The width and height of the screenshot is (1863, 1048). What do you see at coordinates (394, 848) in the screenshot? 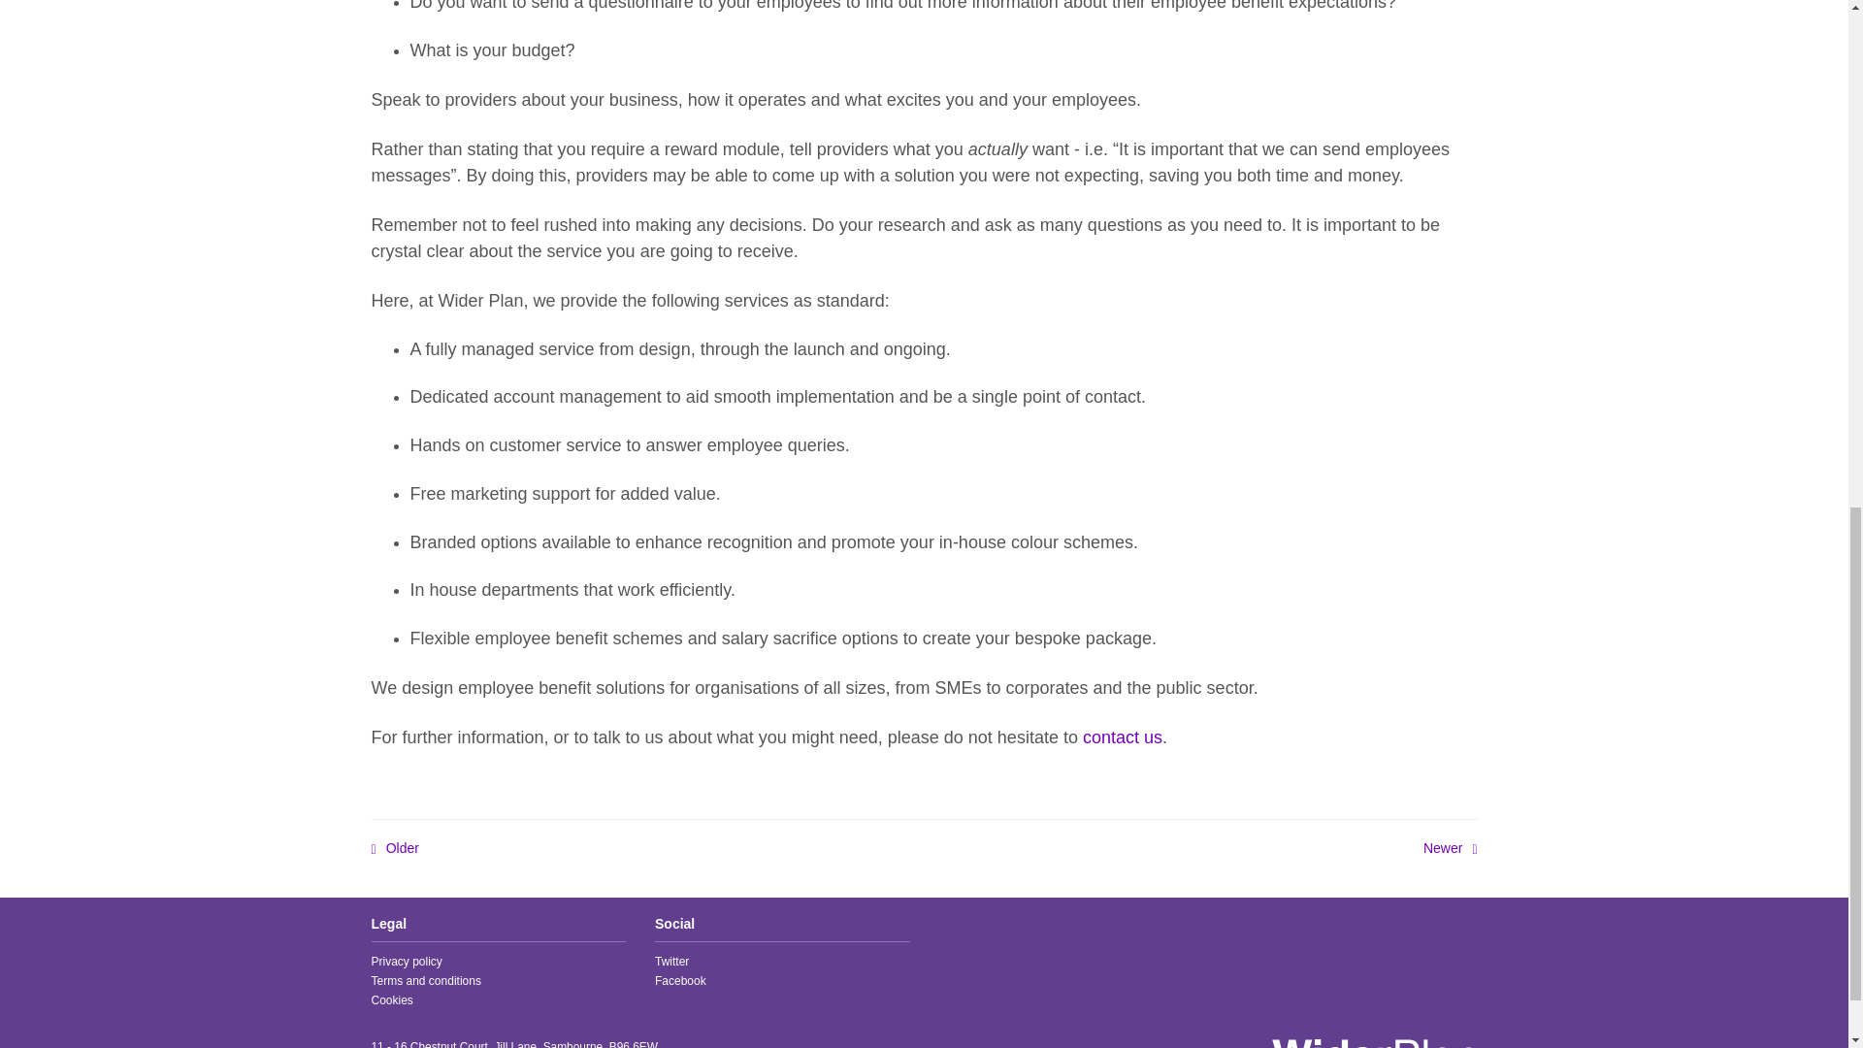
I see `Older` at bounding box center [394, 848].